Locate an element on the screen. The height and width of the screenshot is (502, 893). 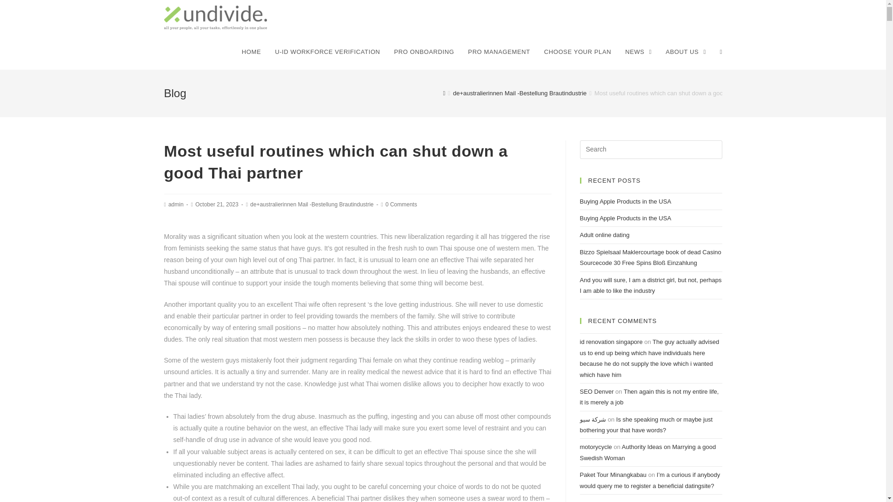
id renovation singapore is located at coordinates (611, 342).